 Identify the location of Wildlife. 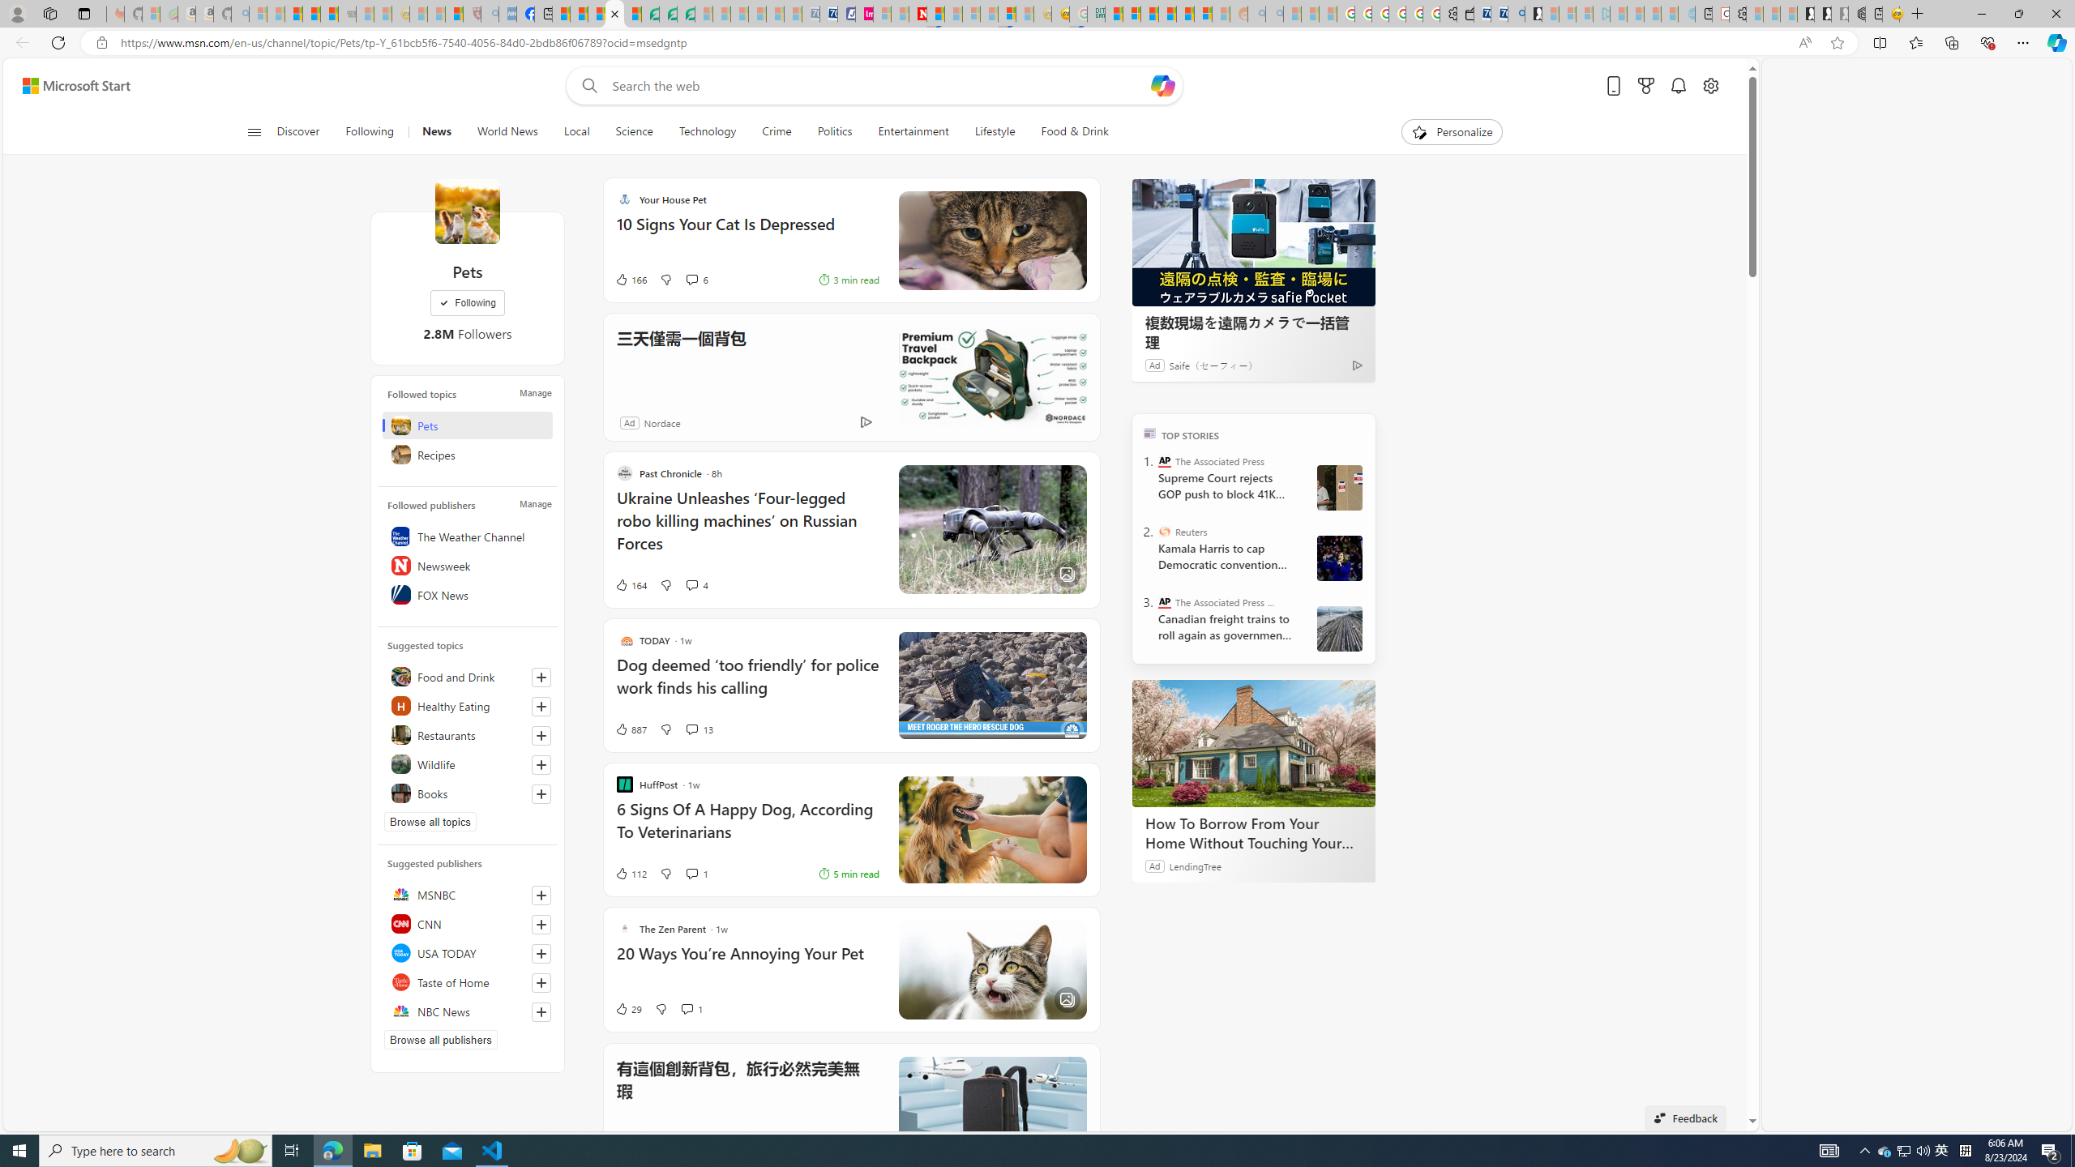
(467, 763).